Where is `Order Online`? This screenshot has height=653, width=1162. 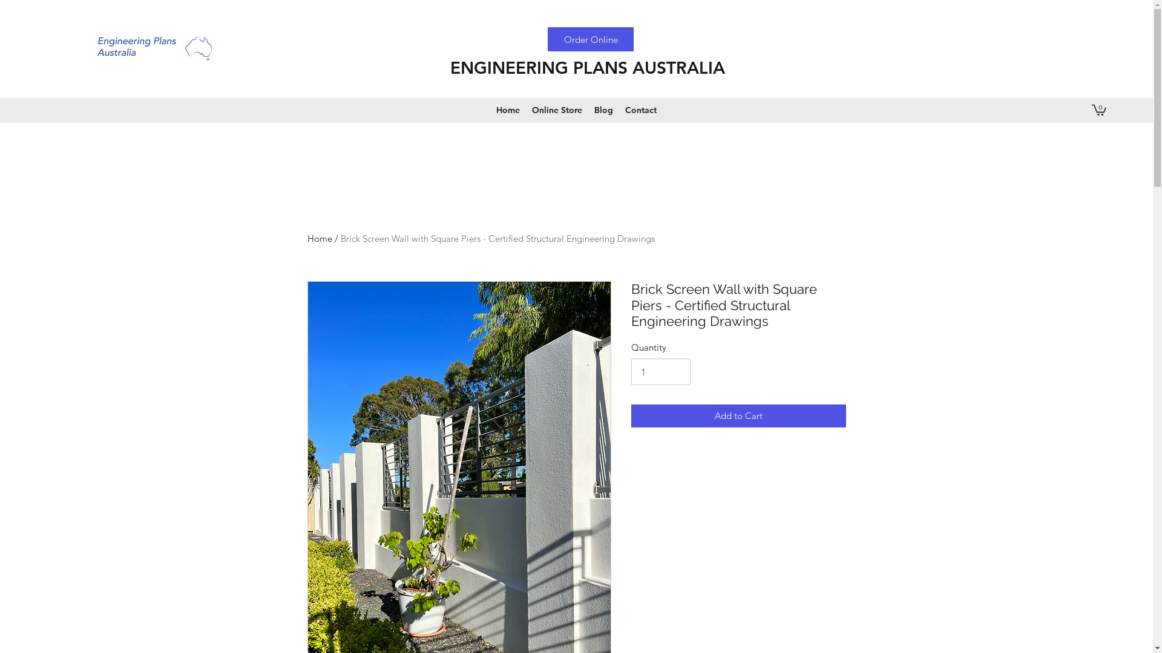
Order Online is located at coordinates (591, 39).